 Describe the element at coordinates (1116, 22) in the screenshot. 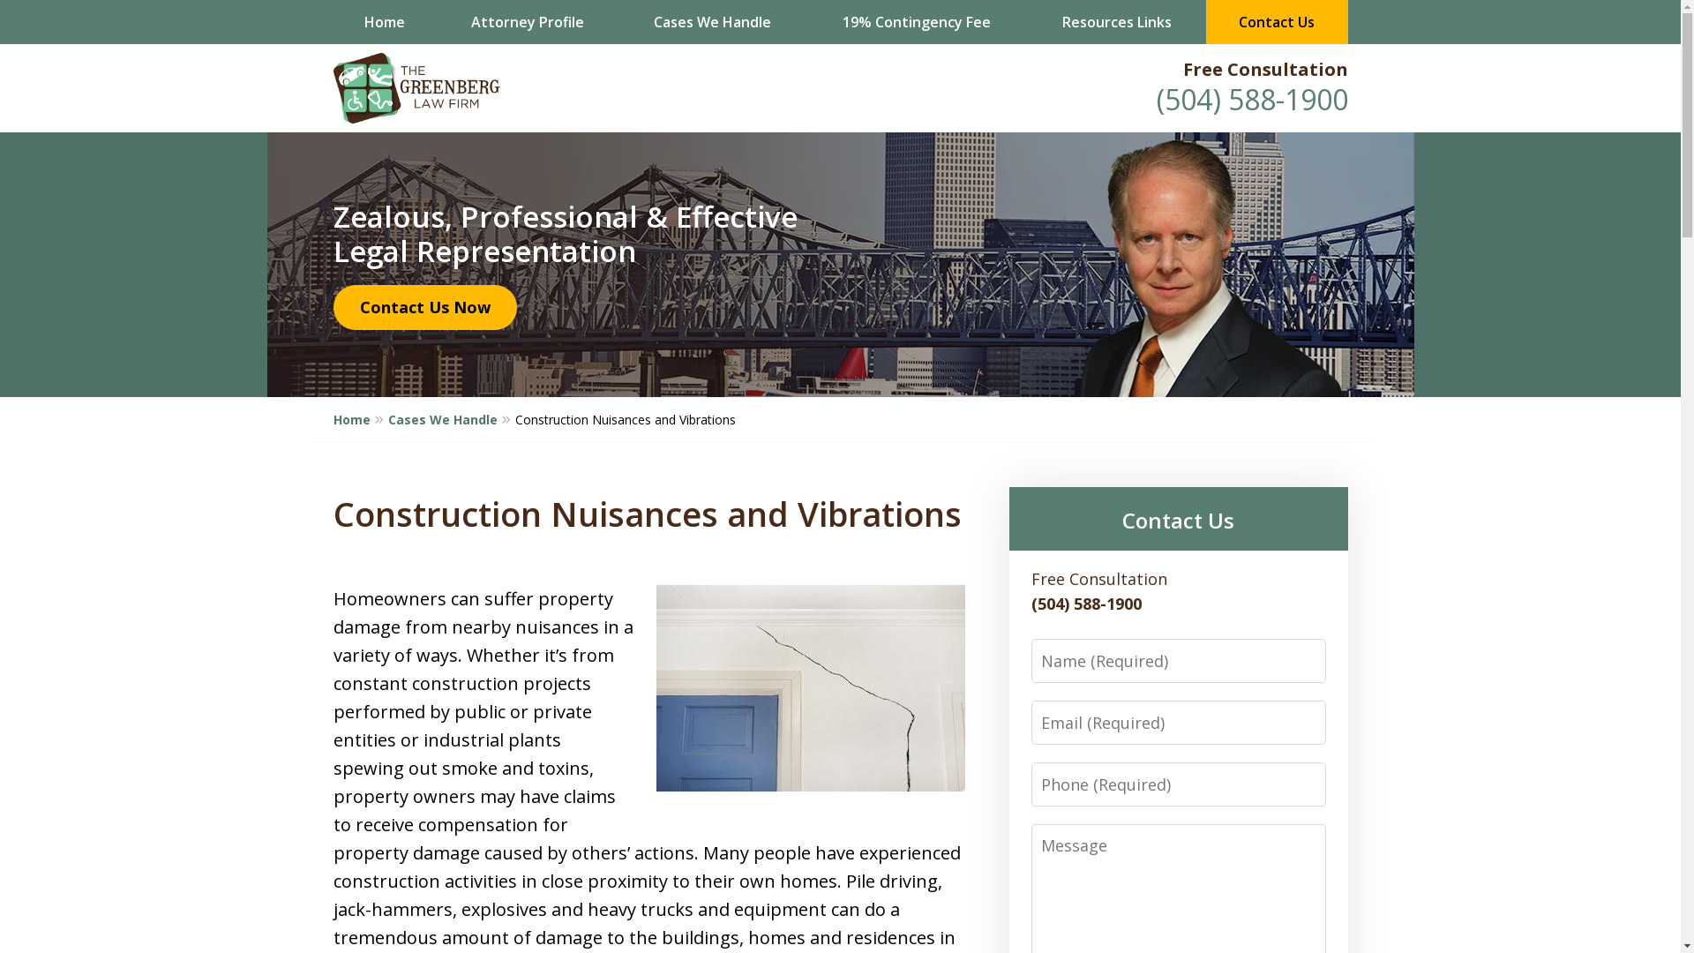

I see `Resources Links` at that location.